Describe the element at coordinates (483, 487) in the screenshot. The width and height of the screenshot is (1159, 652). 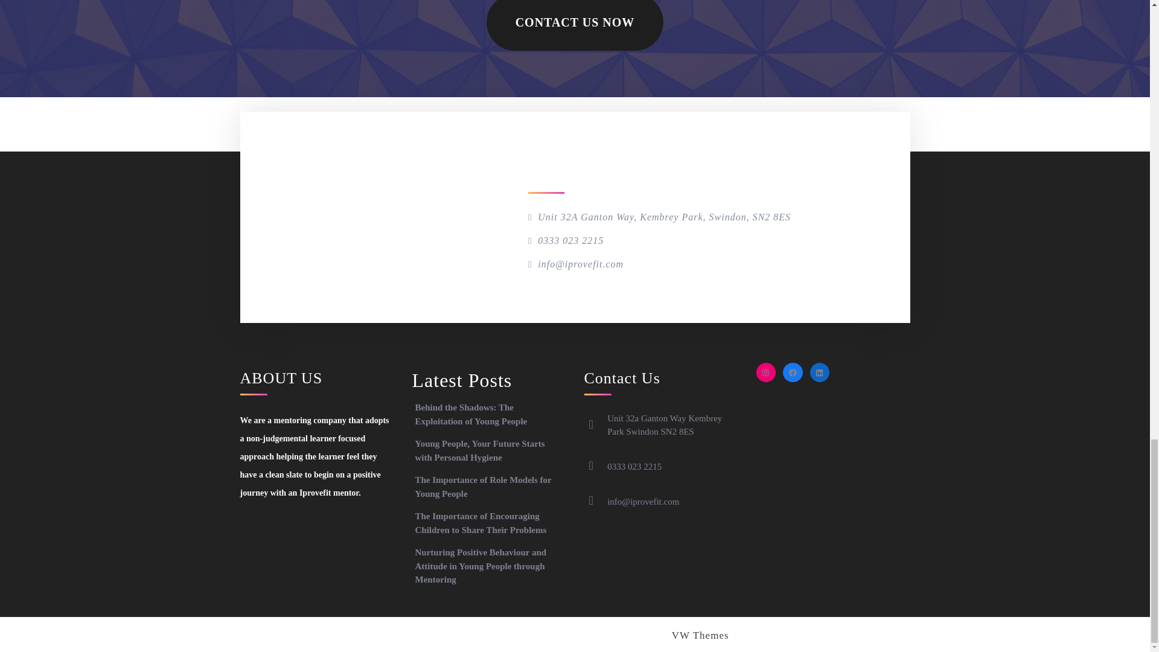
I see `The Importance of Role Models for Young People` at that location.